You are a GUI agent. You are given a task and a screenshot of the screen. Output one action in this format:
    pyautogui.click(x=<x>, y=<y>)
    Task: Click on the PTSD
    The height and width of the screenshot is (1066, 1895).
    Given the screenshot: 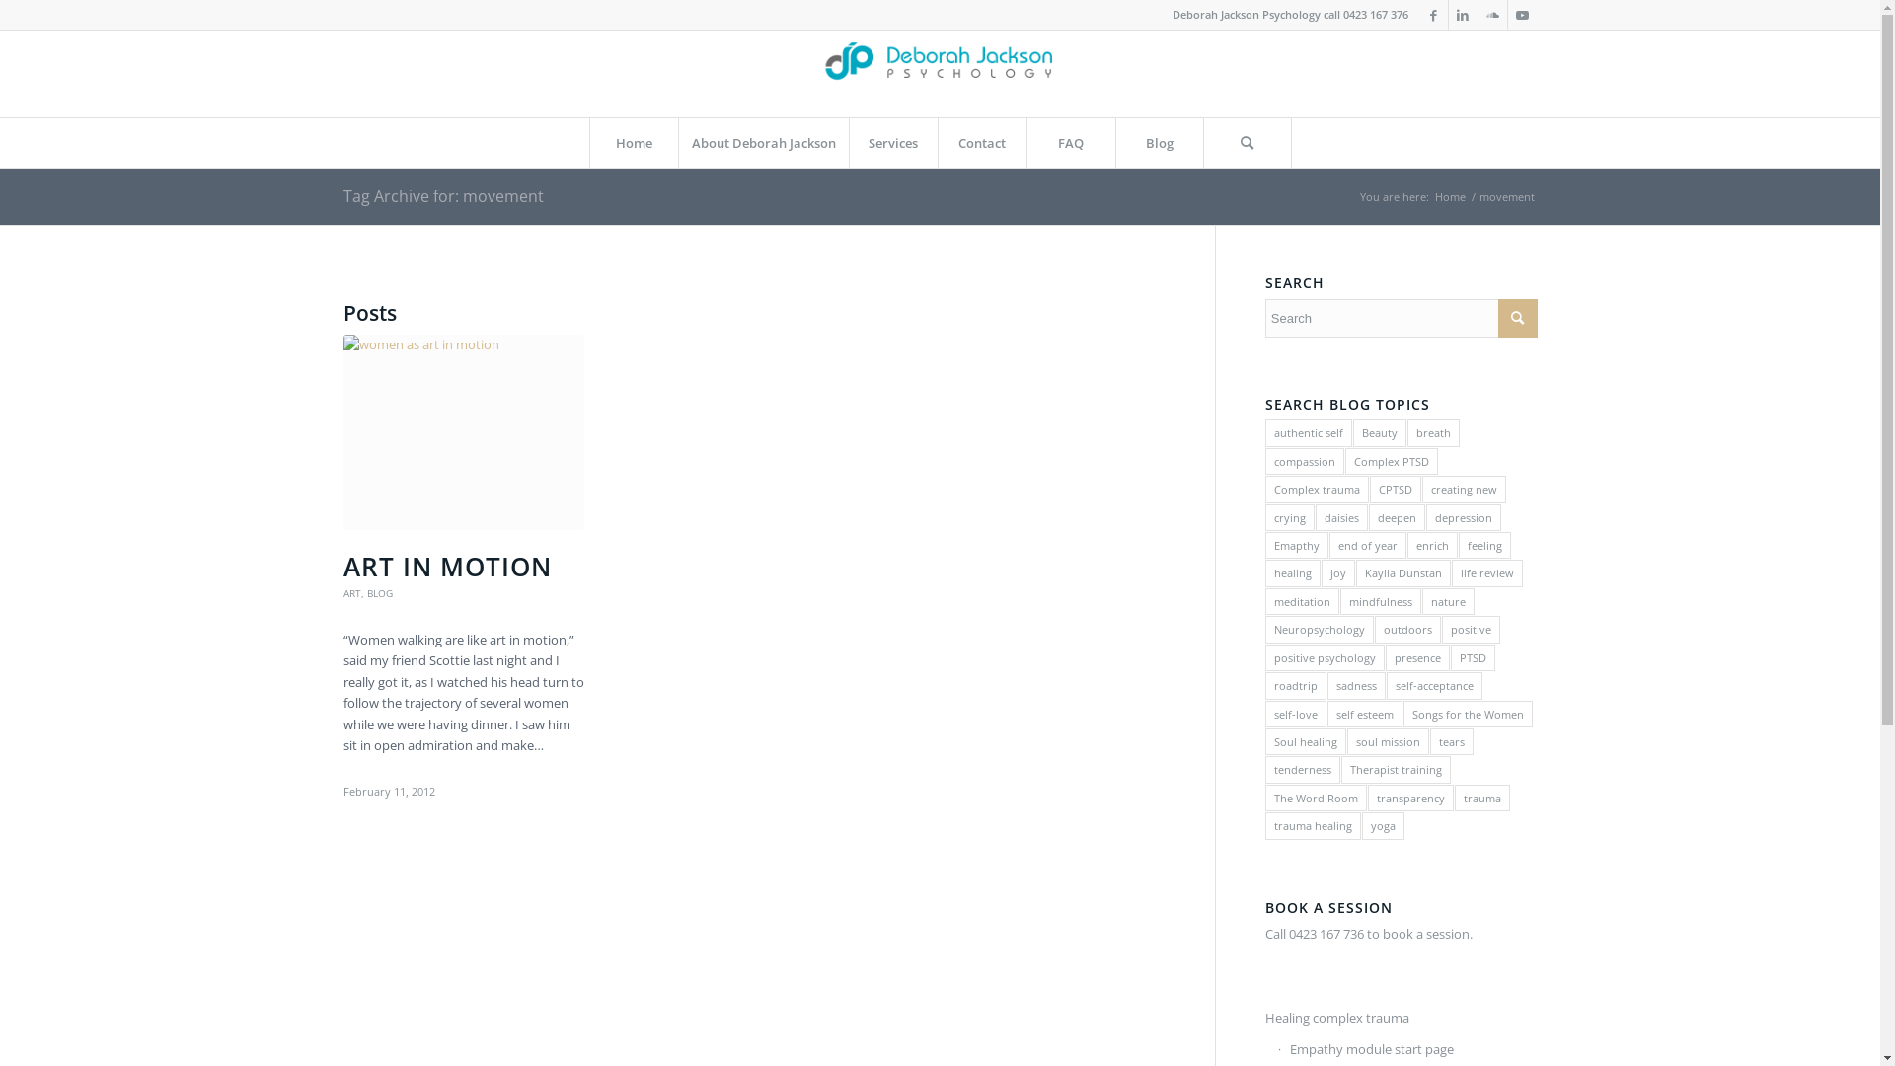 What is the action you would take?
    pyautogui.click(x=1473, y=657)
    